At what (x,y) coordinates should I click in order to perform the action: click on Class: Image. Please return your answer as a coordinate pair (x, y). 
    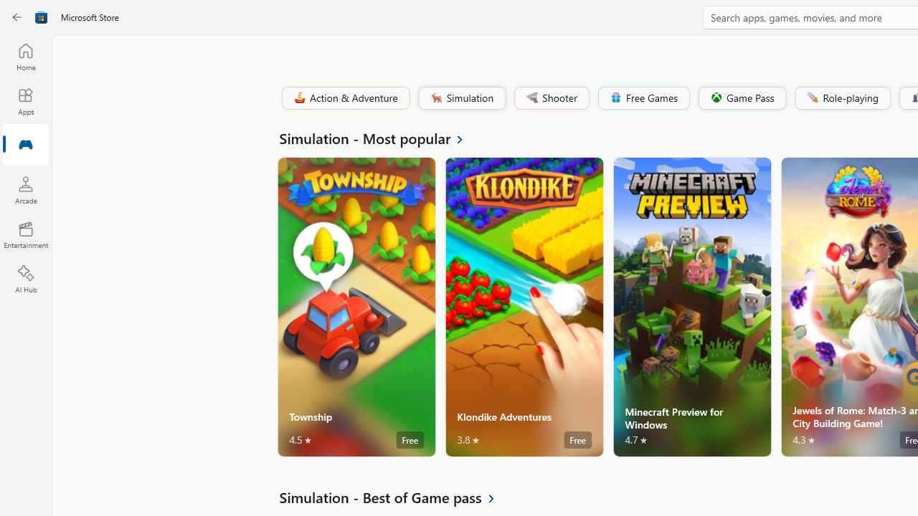
    Looking at the image, I should click on (812, 97).